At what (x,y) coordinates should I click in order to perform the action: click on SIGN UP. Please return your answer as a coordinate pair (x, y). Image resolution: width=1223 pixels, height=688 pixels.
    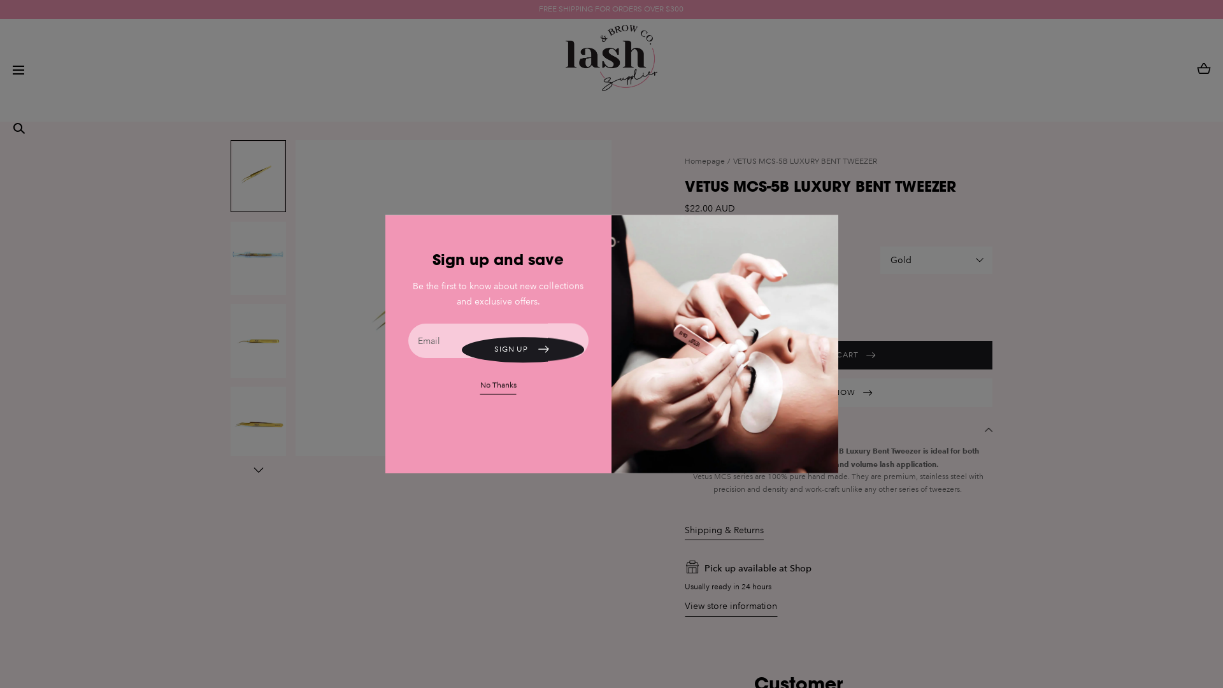
    Looking at the image, I should click on (523, 350).